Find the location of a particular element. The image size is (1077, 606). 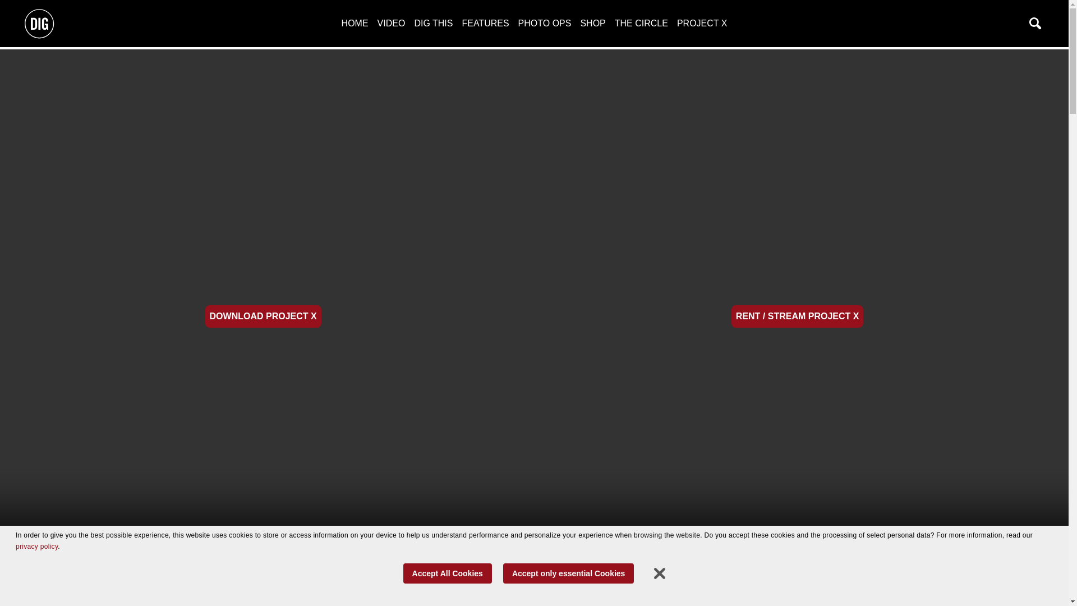

FEATURES is located at coordinates (485, 23).